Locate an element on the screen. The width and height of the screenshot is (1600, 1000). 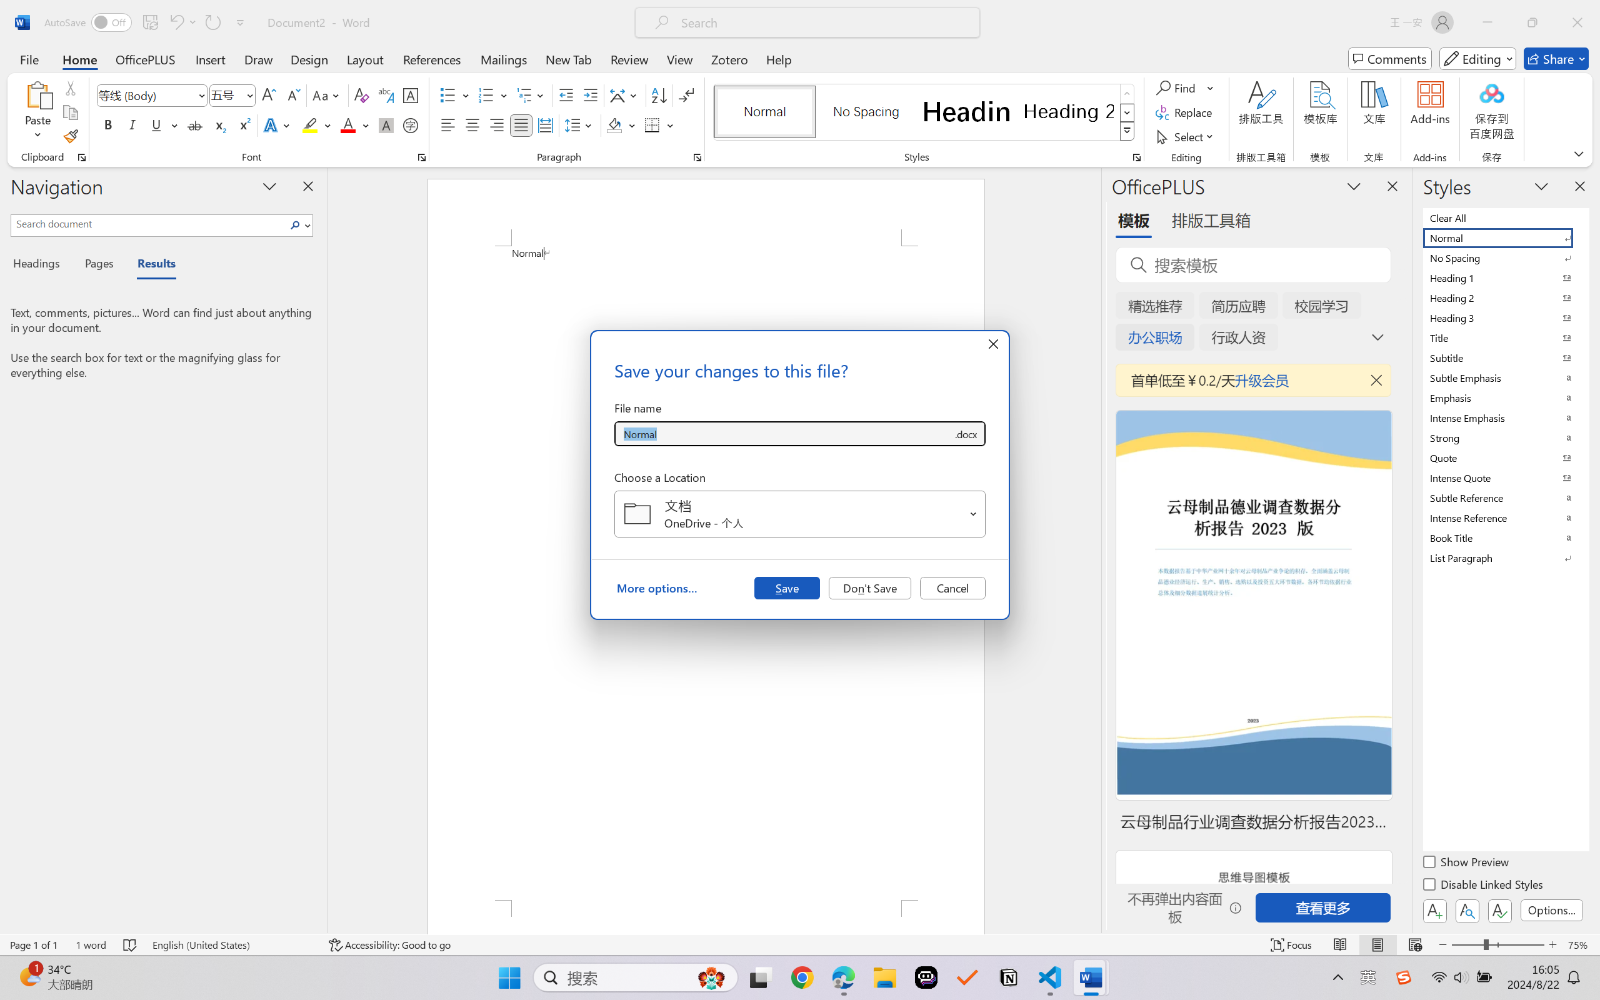
Character Border is located at coordinates (411, 95).